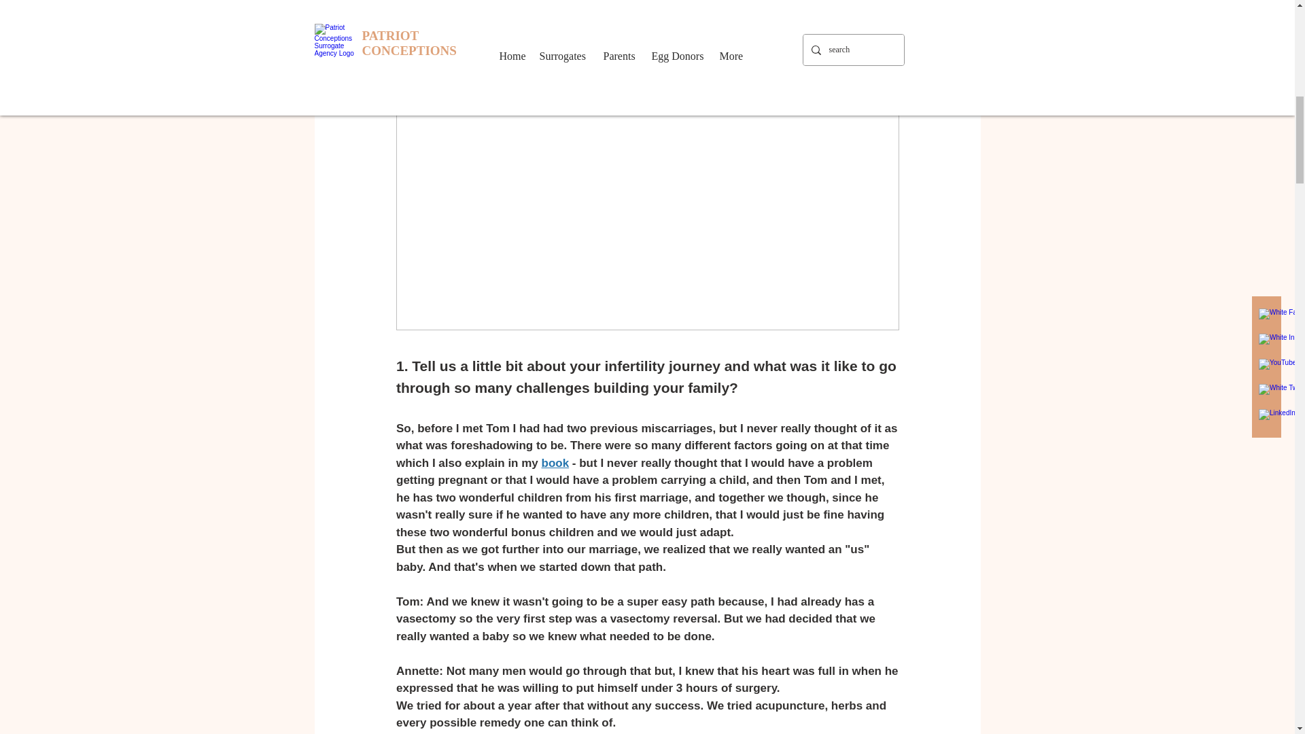 The height and width of the screenshot is (734, 1305). What do you see at coordinates (555, 463) in the screenshot?
I see `book` at bounding box center [555, 463].